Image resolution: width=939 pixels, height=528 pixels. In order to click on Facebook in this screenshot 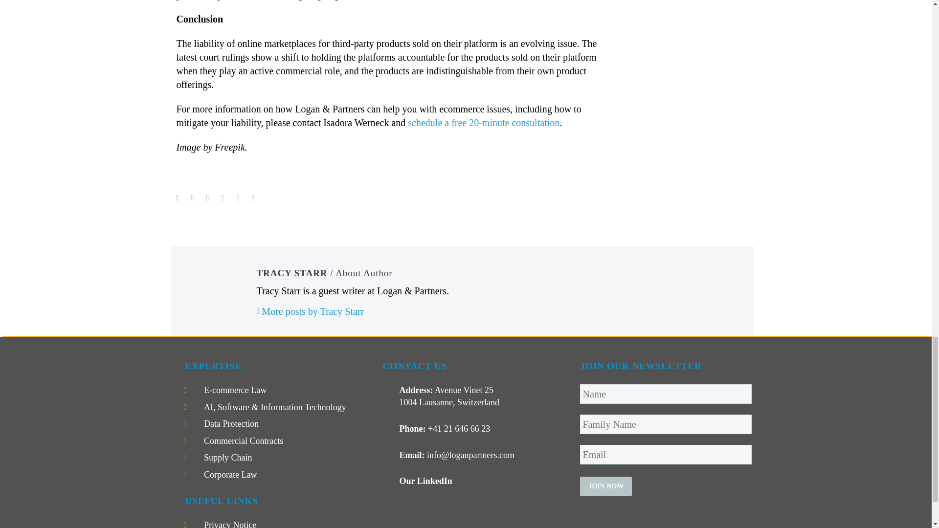, I will do `click(177, 198)`.